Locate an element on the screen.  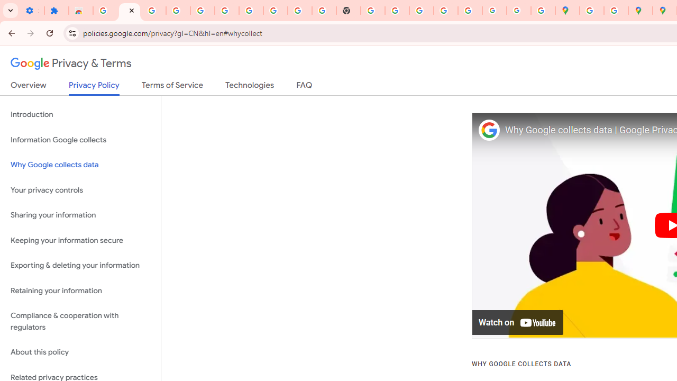
Watch on YouTube is located at coordinates (518, 323).